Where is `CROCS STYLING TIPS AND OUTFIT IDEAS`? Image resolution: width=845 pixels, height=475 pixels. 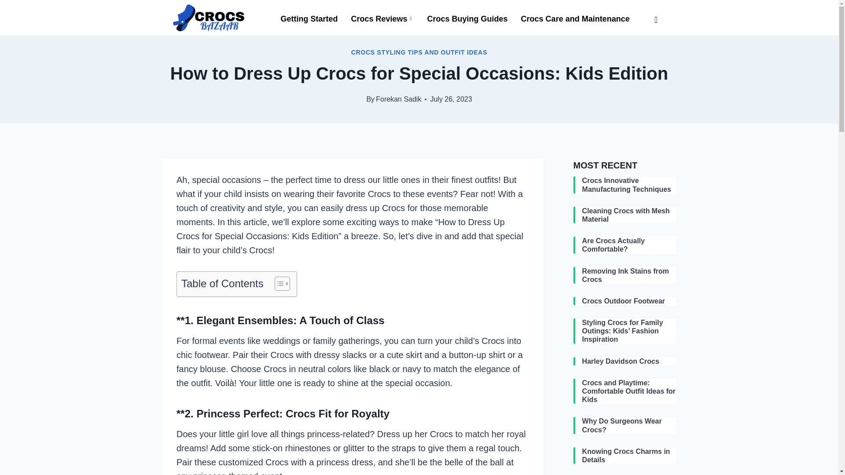
CROCS STYLING TIPS AND OUTFIT IDEAS is located at coordinates (419, 52).